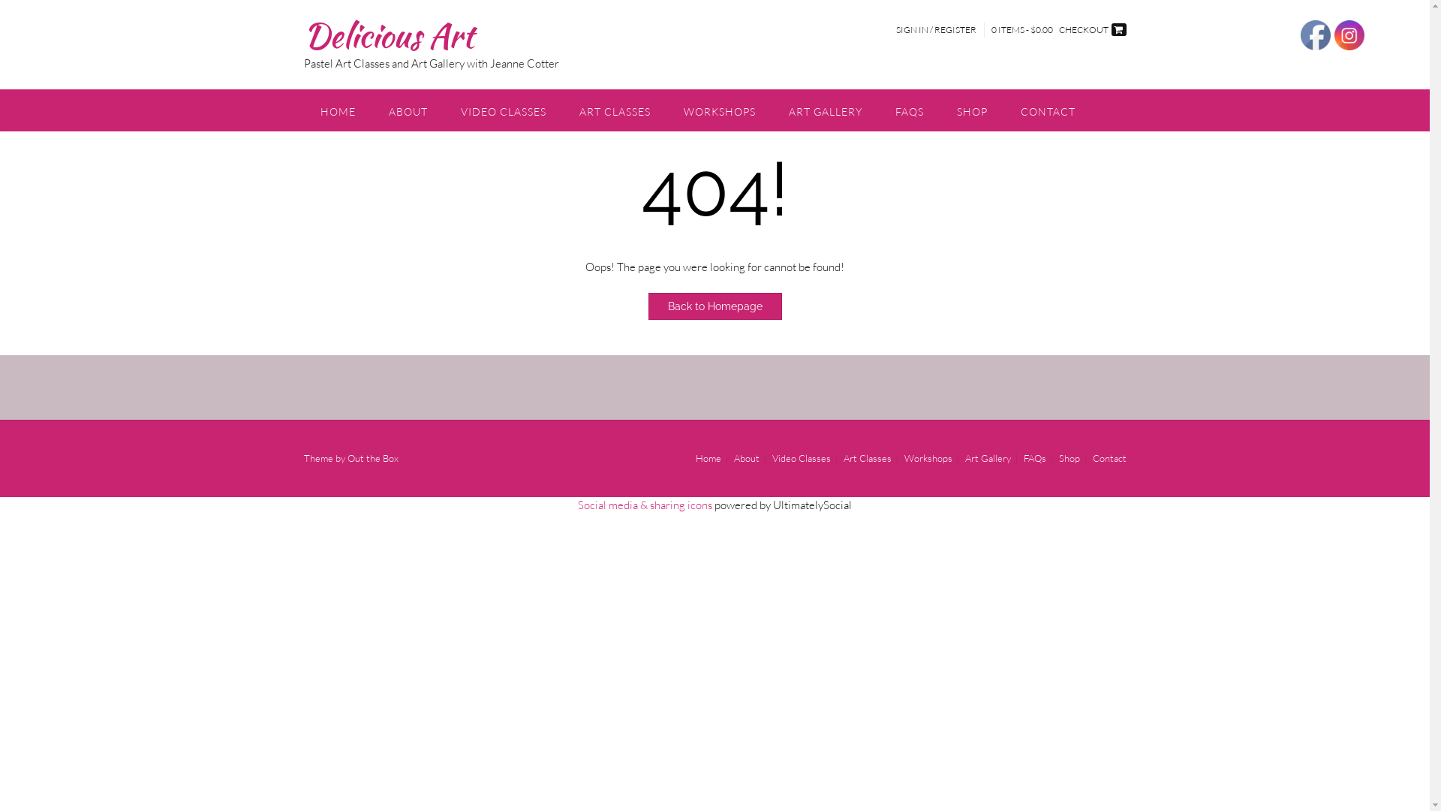 This screenshot has height=811, width=1441. I want to click on ABOUT, so click(408, 110).